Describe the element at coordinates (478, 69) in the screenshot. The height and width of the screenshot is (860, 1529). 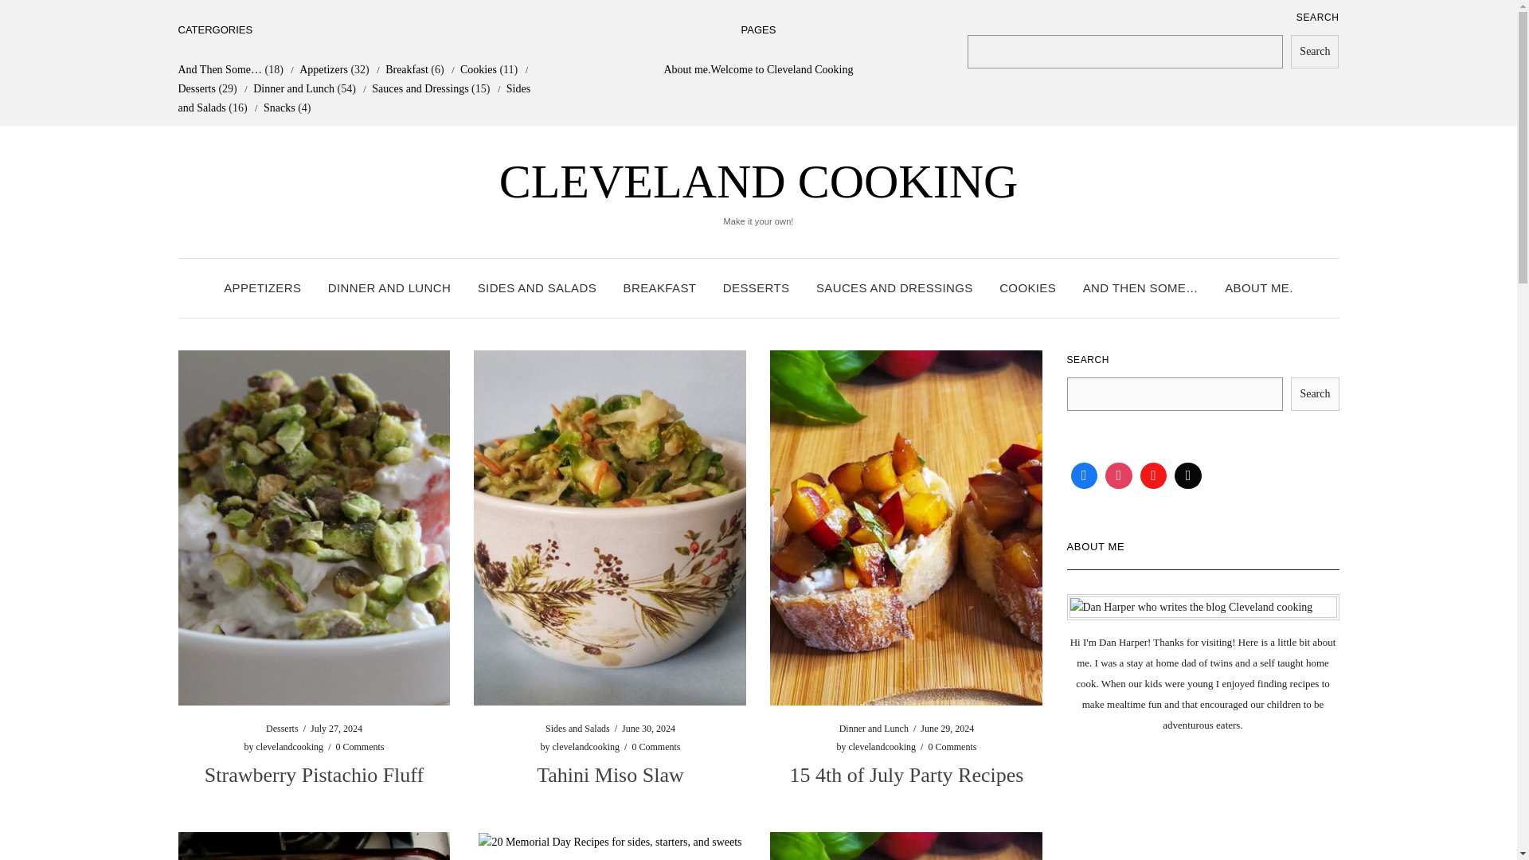
I see `Cookies` at that location.